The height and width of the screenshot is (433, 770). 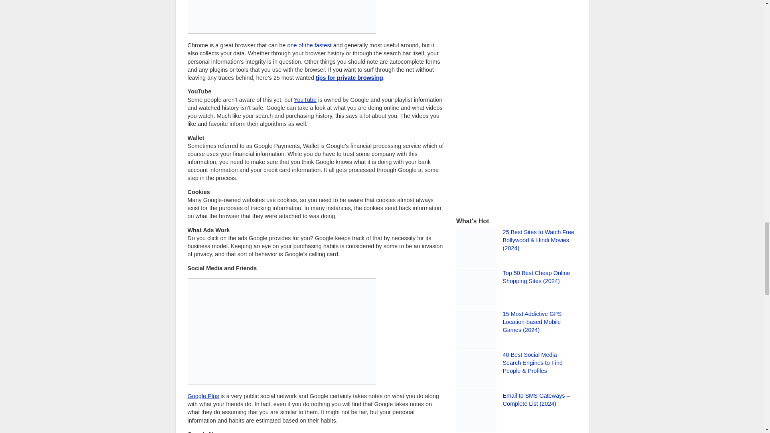 I want to click on YouTube, so click(x=305, y=99).